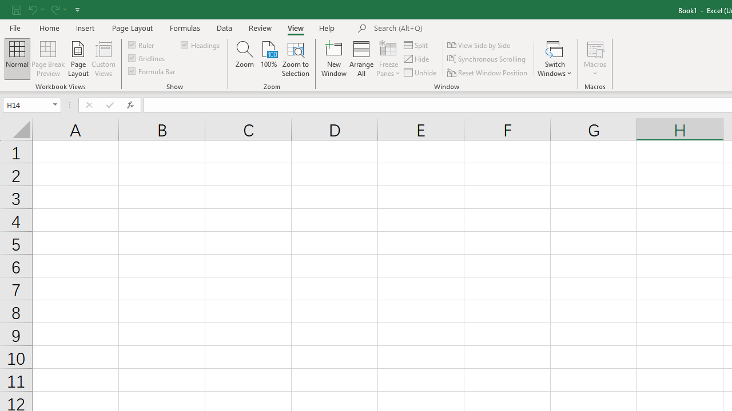 The image size is (732, 411). I want to click on Synchronous Scrolling, so click(487, 59).